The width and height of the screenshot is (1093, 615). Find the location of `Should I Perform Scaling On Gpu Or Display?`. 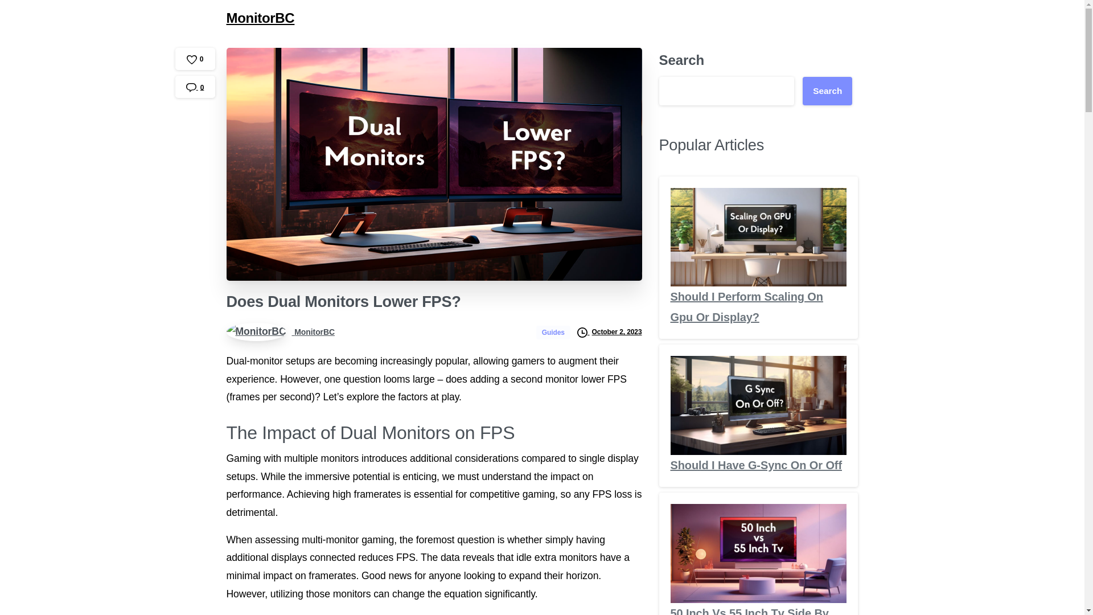

Should I Perform Scaling On Gpu Or Display? is located at coordinates (747, 306).